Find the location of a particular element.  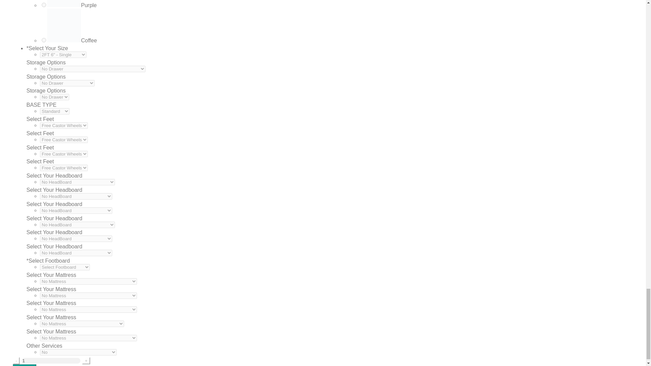

1 is located at coordinates (51, 361).